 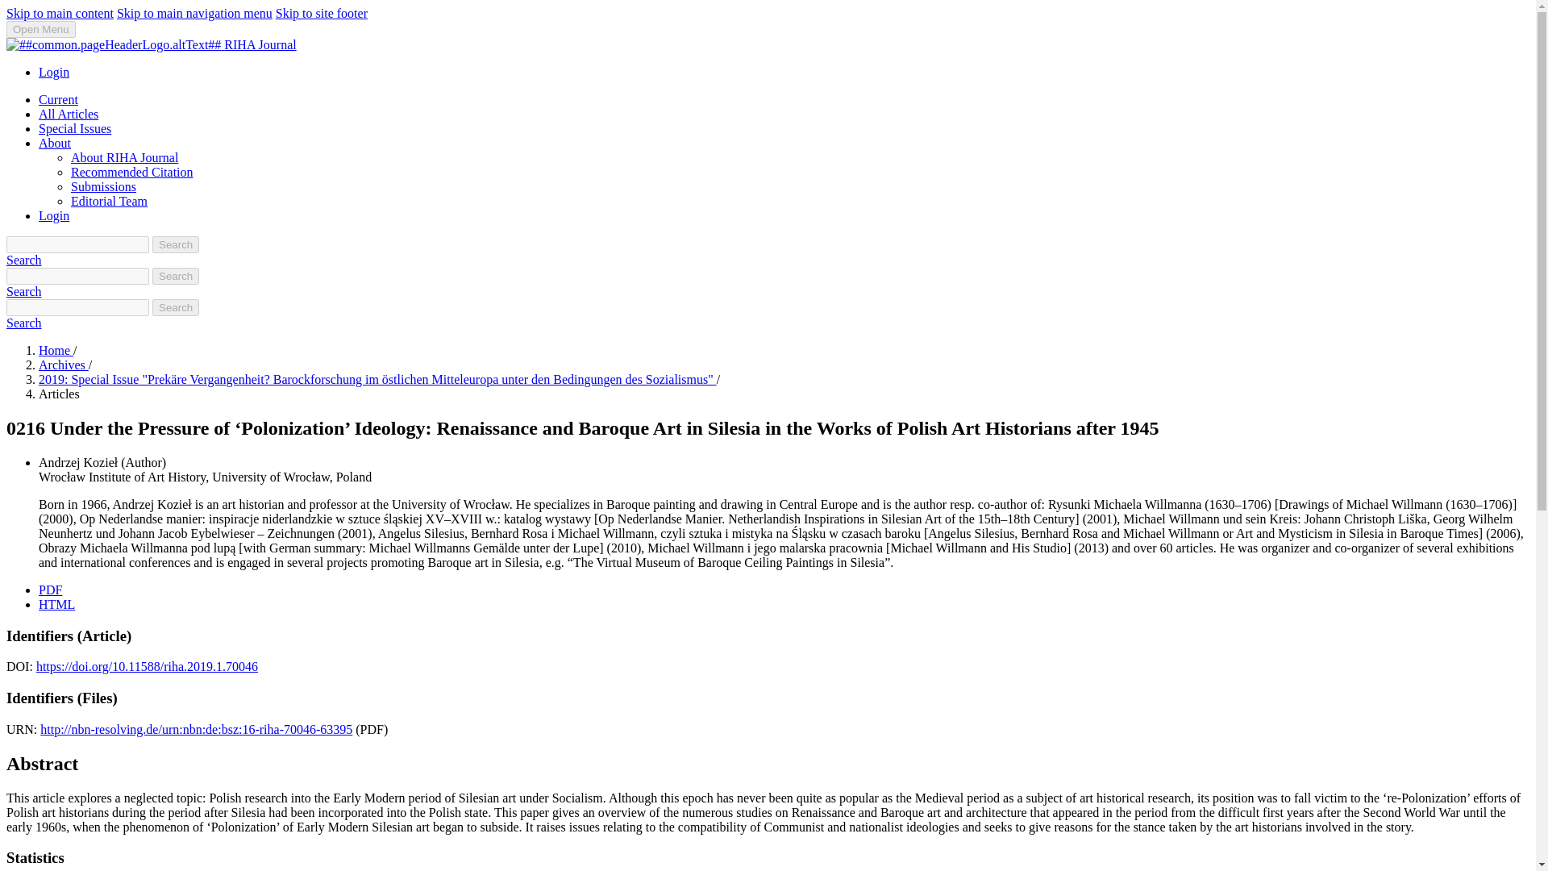 I want to click on Home, so click(x=56, y=350).